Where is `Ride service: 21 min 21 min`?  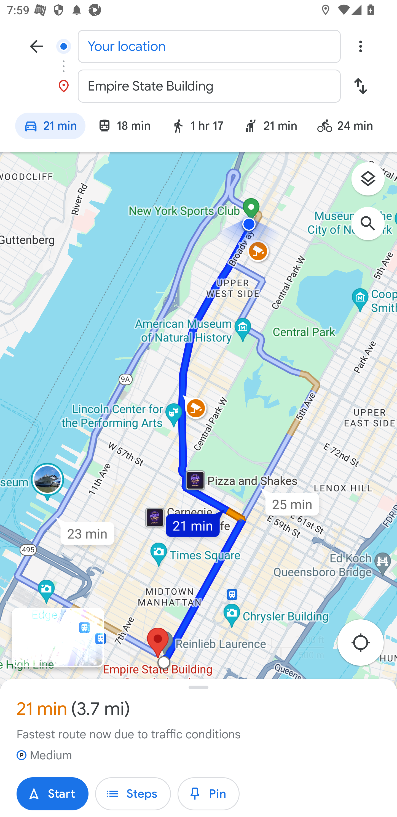
Ride service: 21 min 21 min is located at coordinates (270, 127).